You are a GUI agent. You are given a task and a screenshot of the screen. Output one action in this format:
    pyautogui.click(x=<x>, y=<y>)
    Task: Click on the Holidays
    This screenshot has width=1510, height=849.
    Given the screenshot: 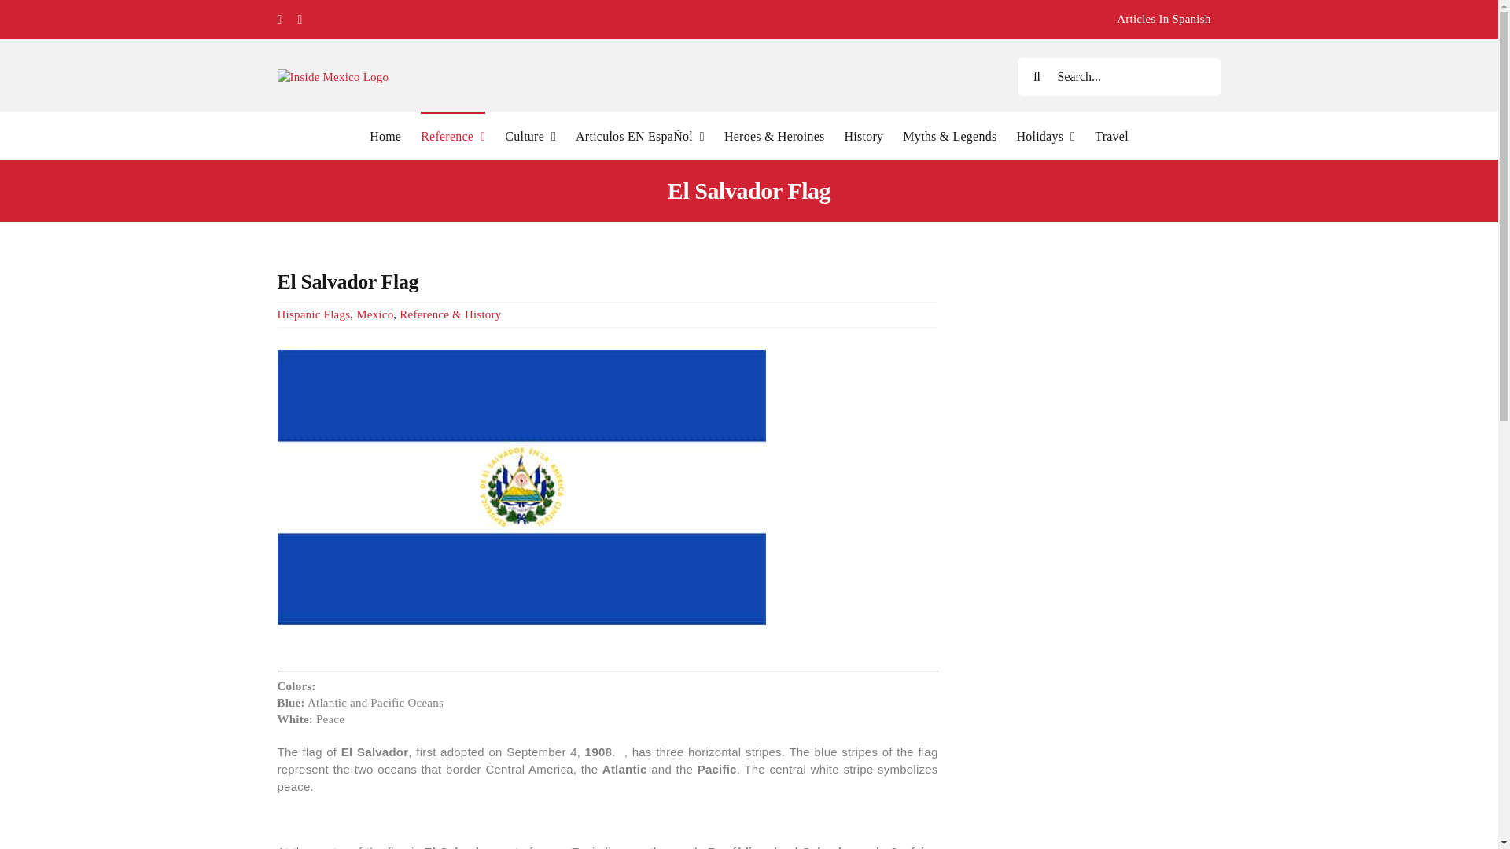 What is the action you would take?
    pyautogui.click(x=1046, y=134)
    